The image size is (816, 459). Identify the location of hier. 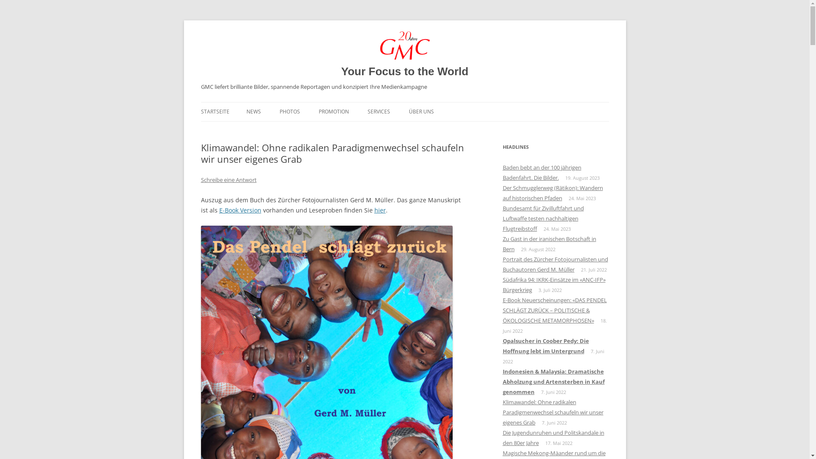
(380, 210).